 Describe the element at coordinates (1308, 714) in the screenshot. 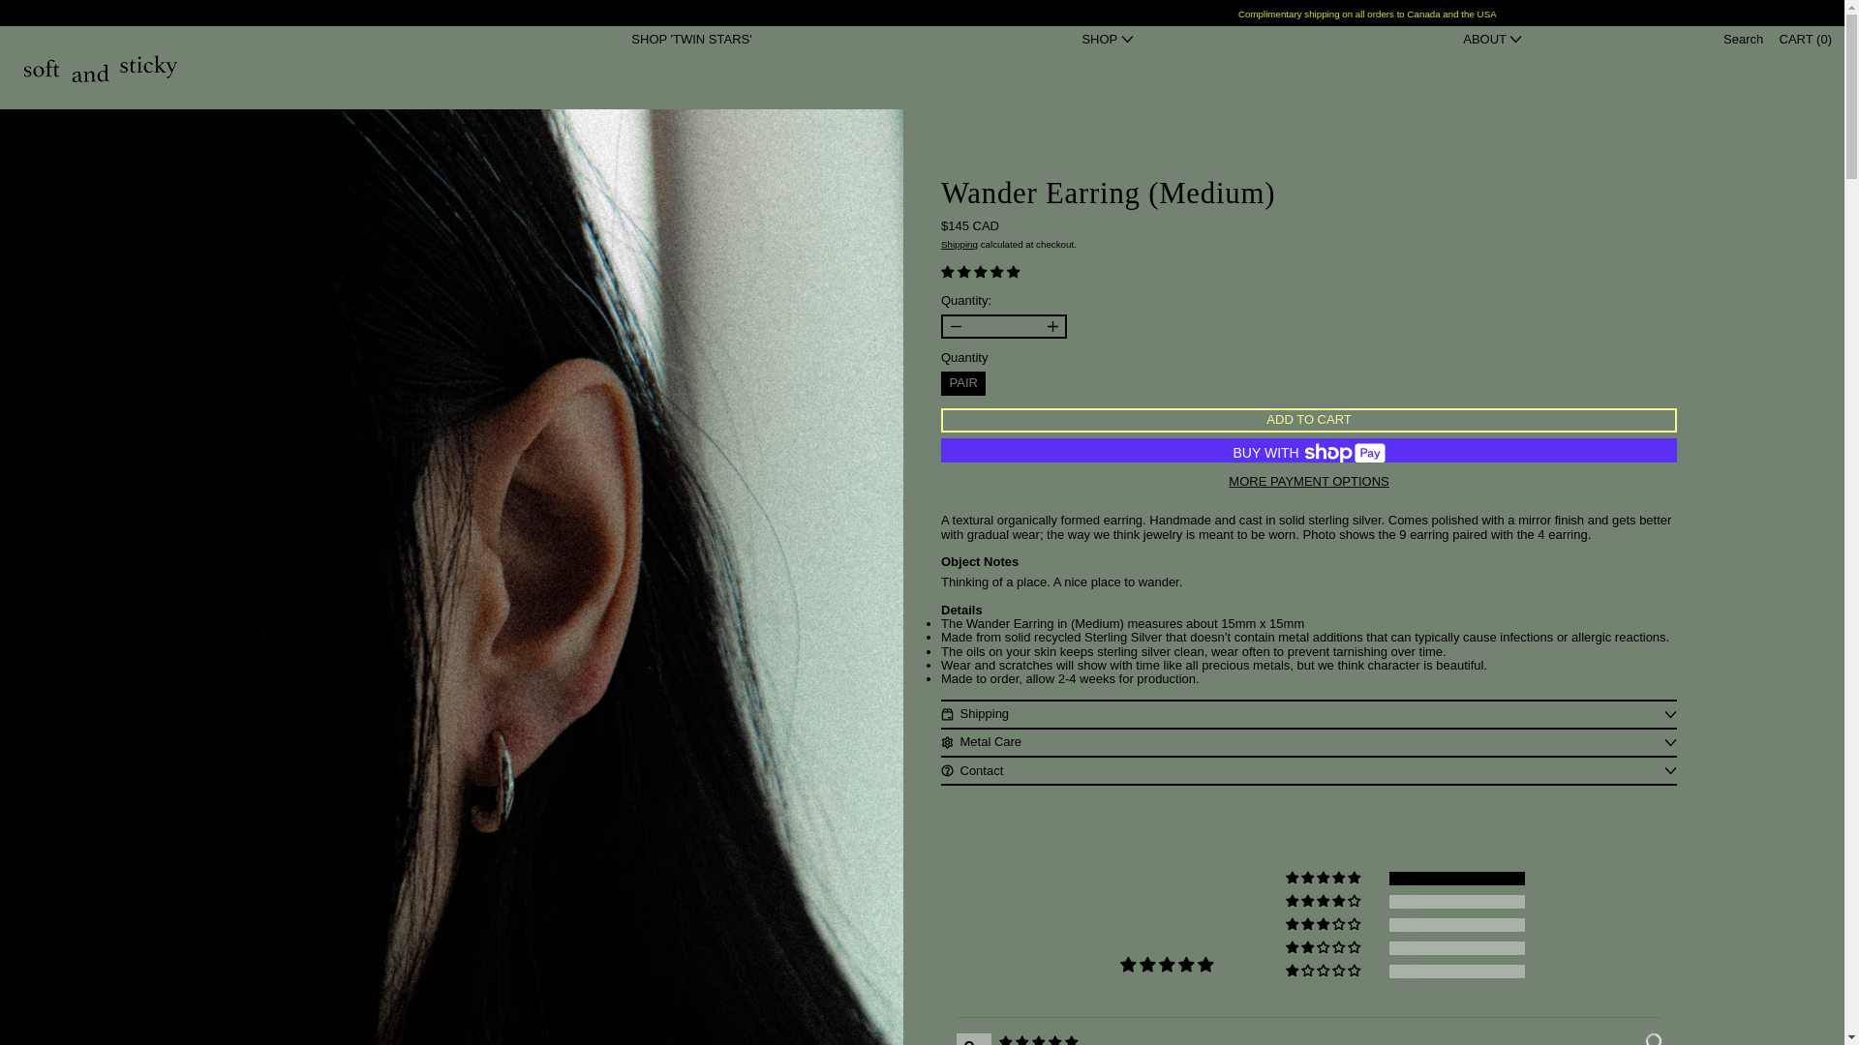

I see `Shipping` at that location.